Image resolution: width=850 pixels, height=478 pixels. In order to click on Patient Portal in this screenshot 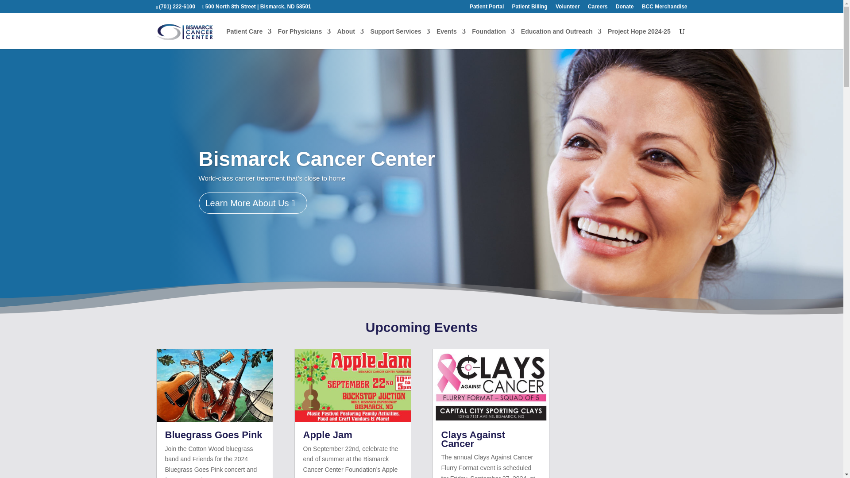, I will do `click(487, 8)`.